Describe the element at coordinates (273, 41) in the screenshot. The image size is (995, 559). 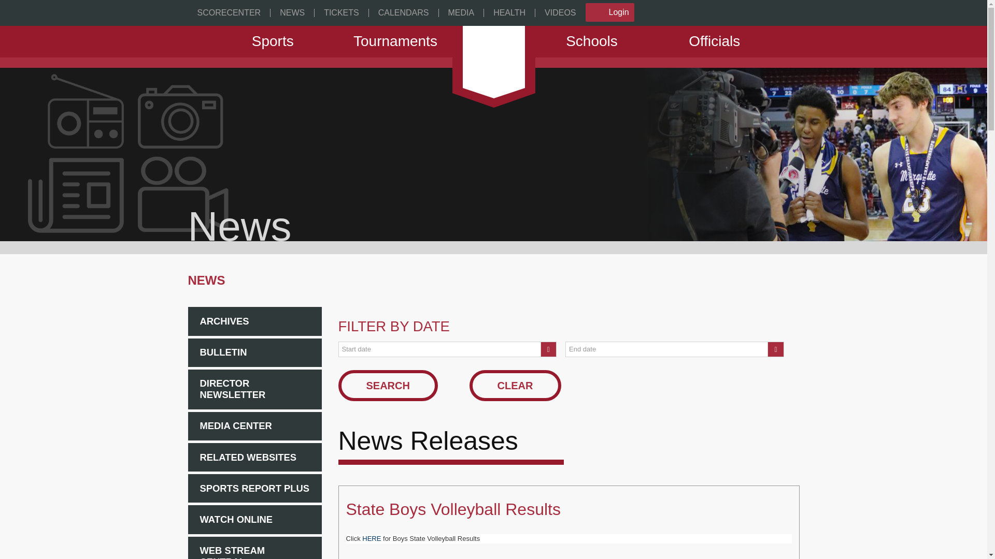
I see `Sports` at that location.